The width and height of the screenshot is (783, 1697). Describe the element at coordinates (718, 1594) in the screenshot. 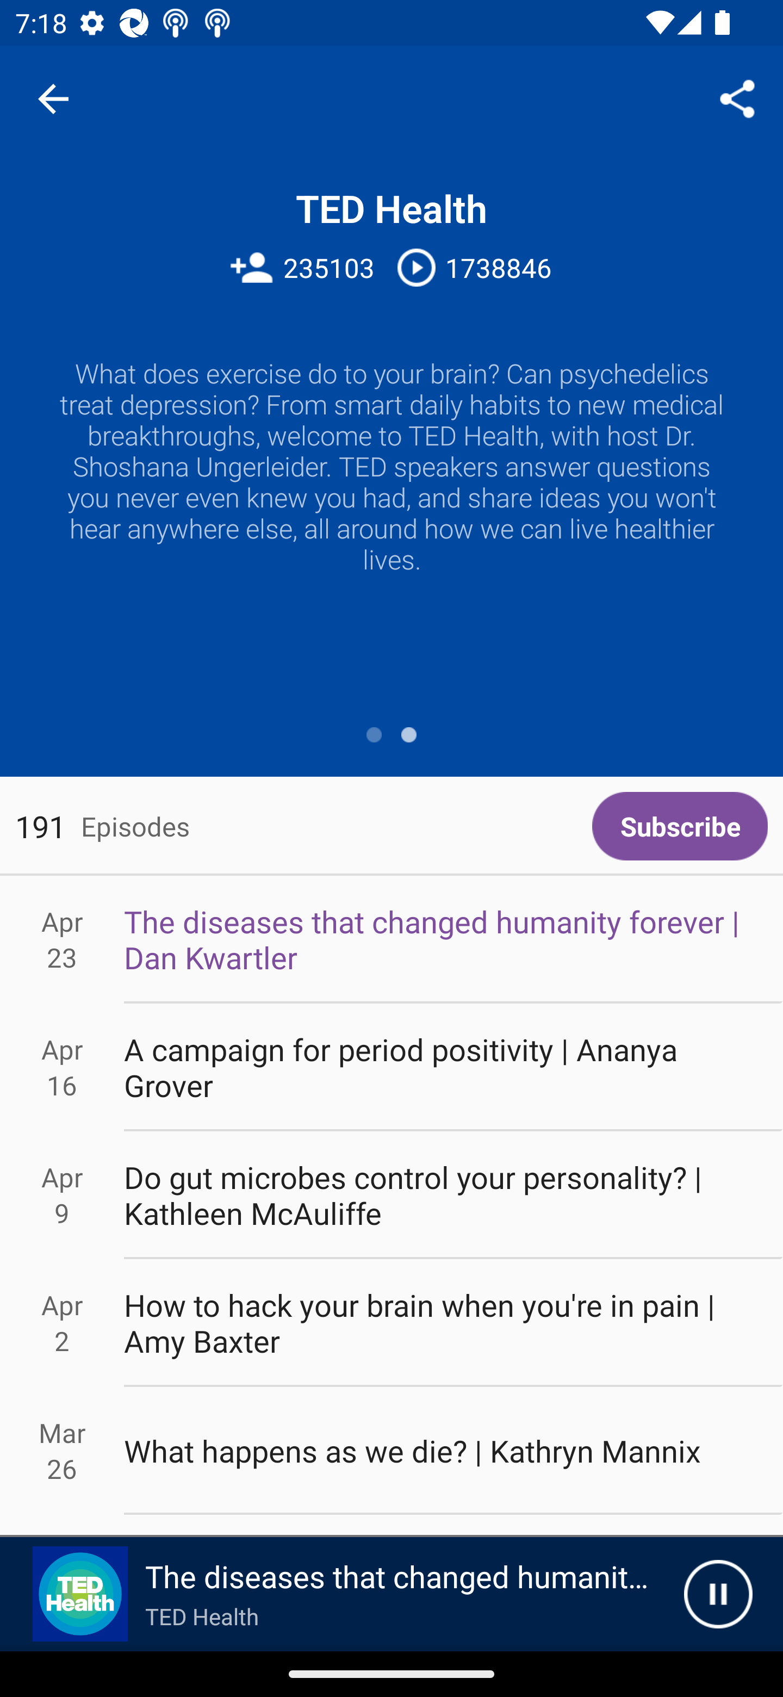

I see `Pause` at that location.